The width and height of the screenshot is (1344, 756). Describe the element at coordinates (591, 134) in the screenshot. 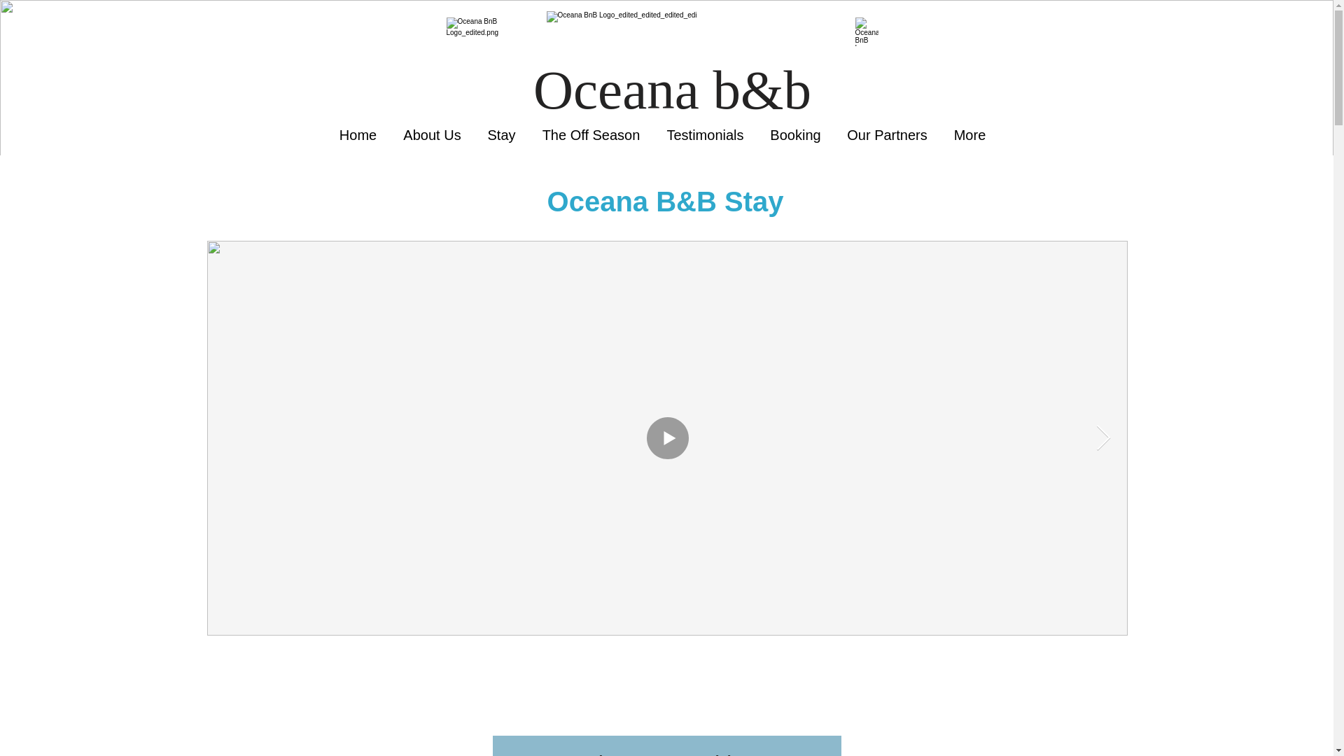

I see `The Off Season` at that location.